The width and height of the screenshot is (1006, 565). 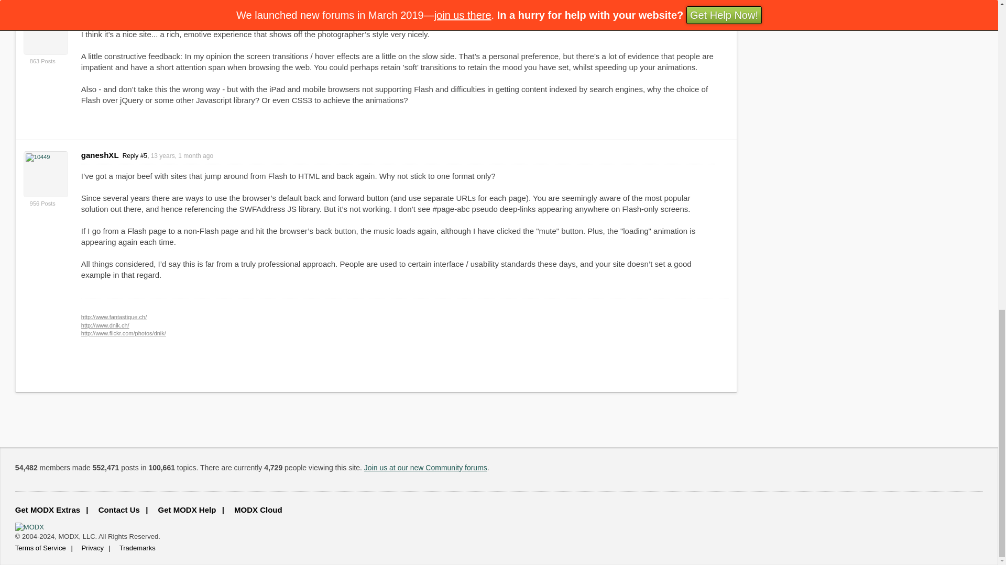 What do you see at coordinates (425, 467) in the screenshot?
I see `Join us at our new Community forums` at bounding box center [425, 467].